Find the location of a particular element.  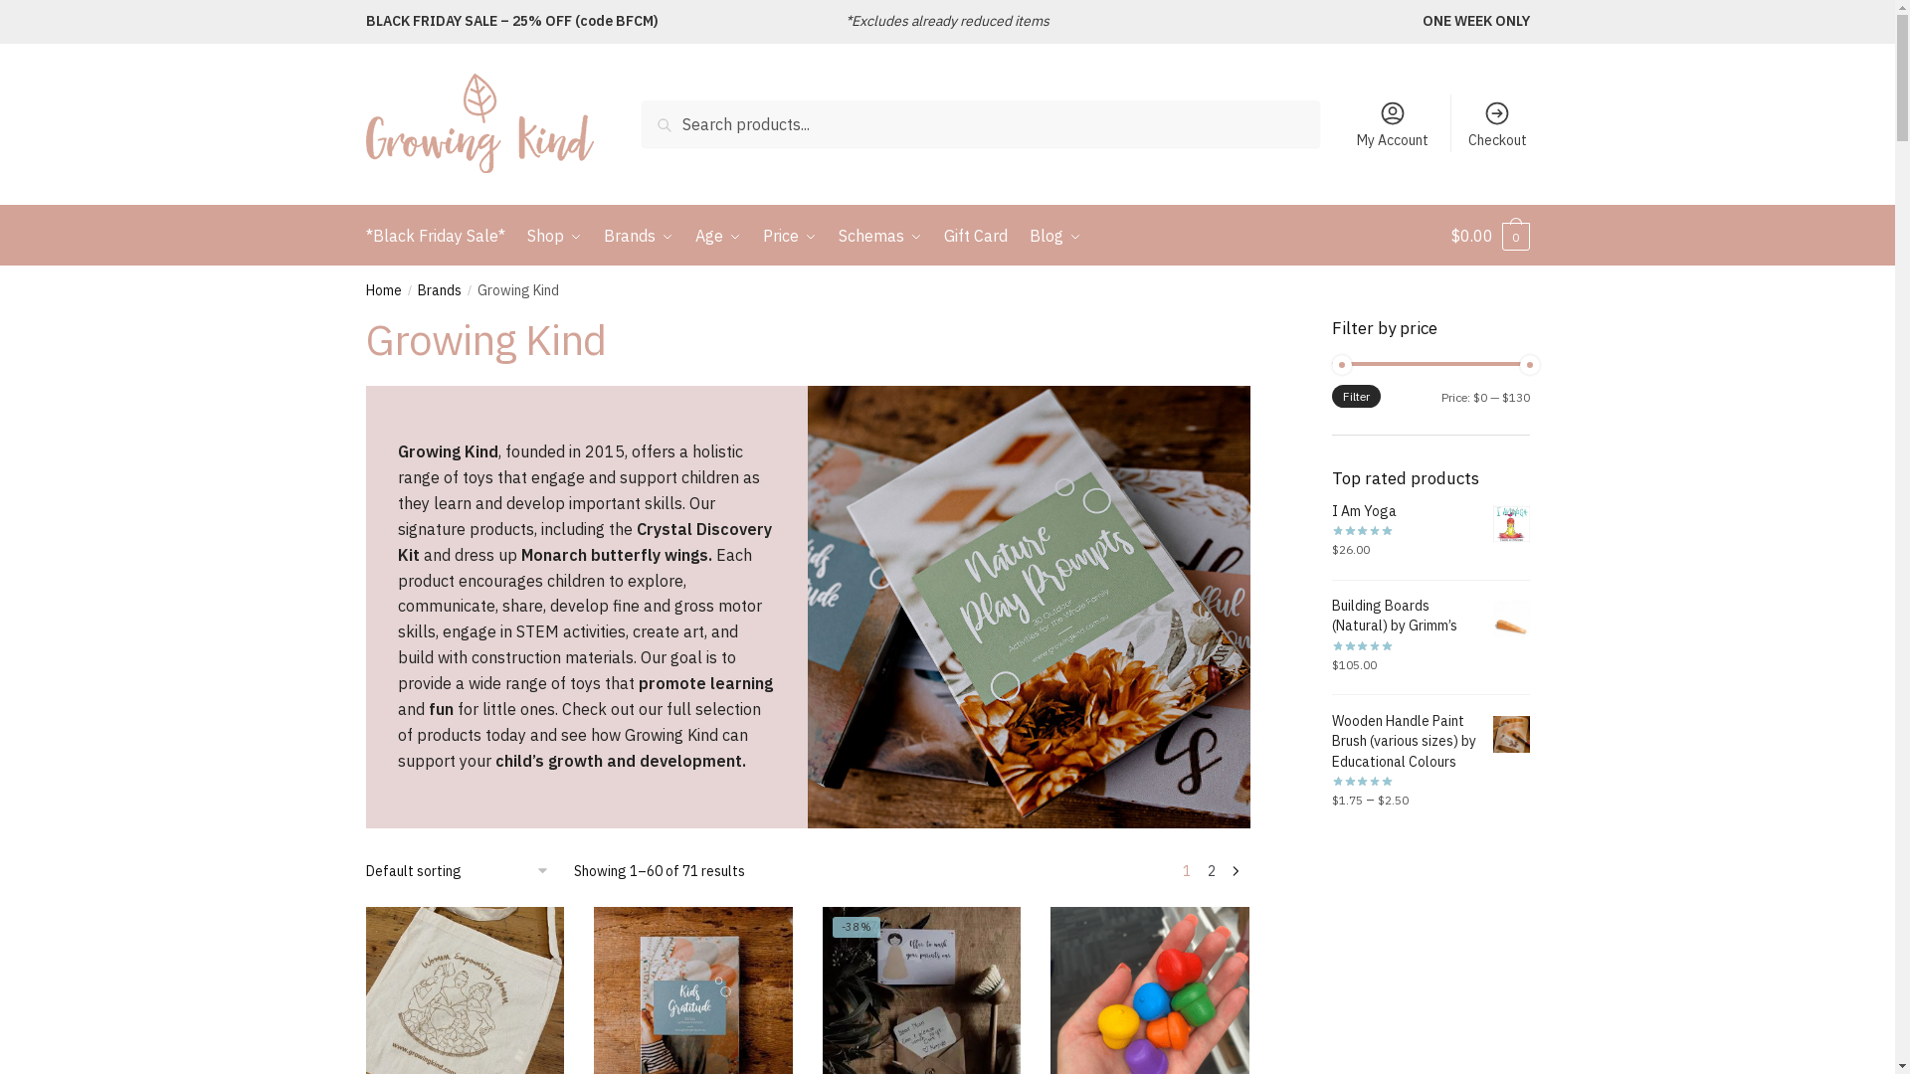

Blog is located at coordinates (1055, 236).